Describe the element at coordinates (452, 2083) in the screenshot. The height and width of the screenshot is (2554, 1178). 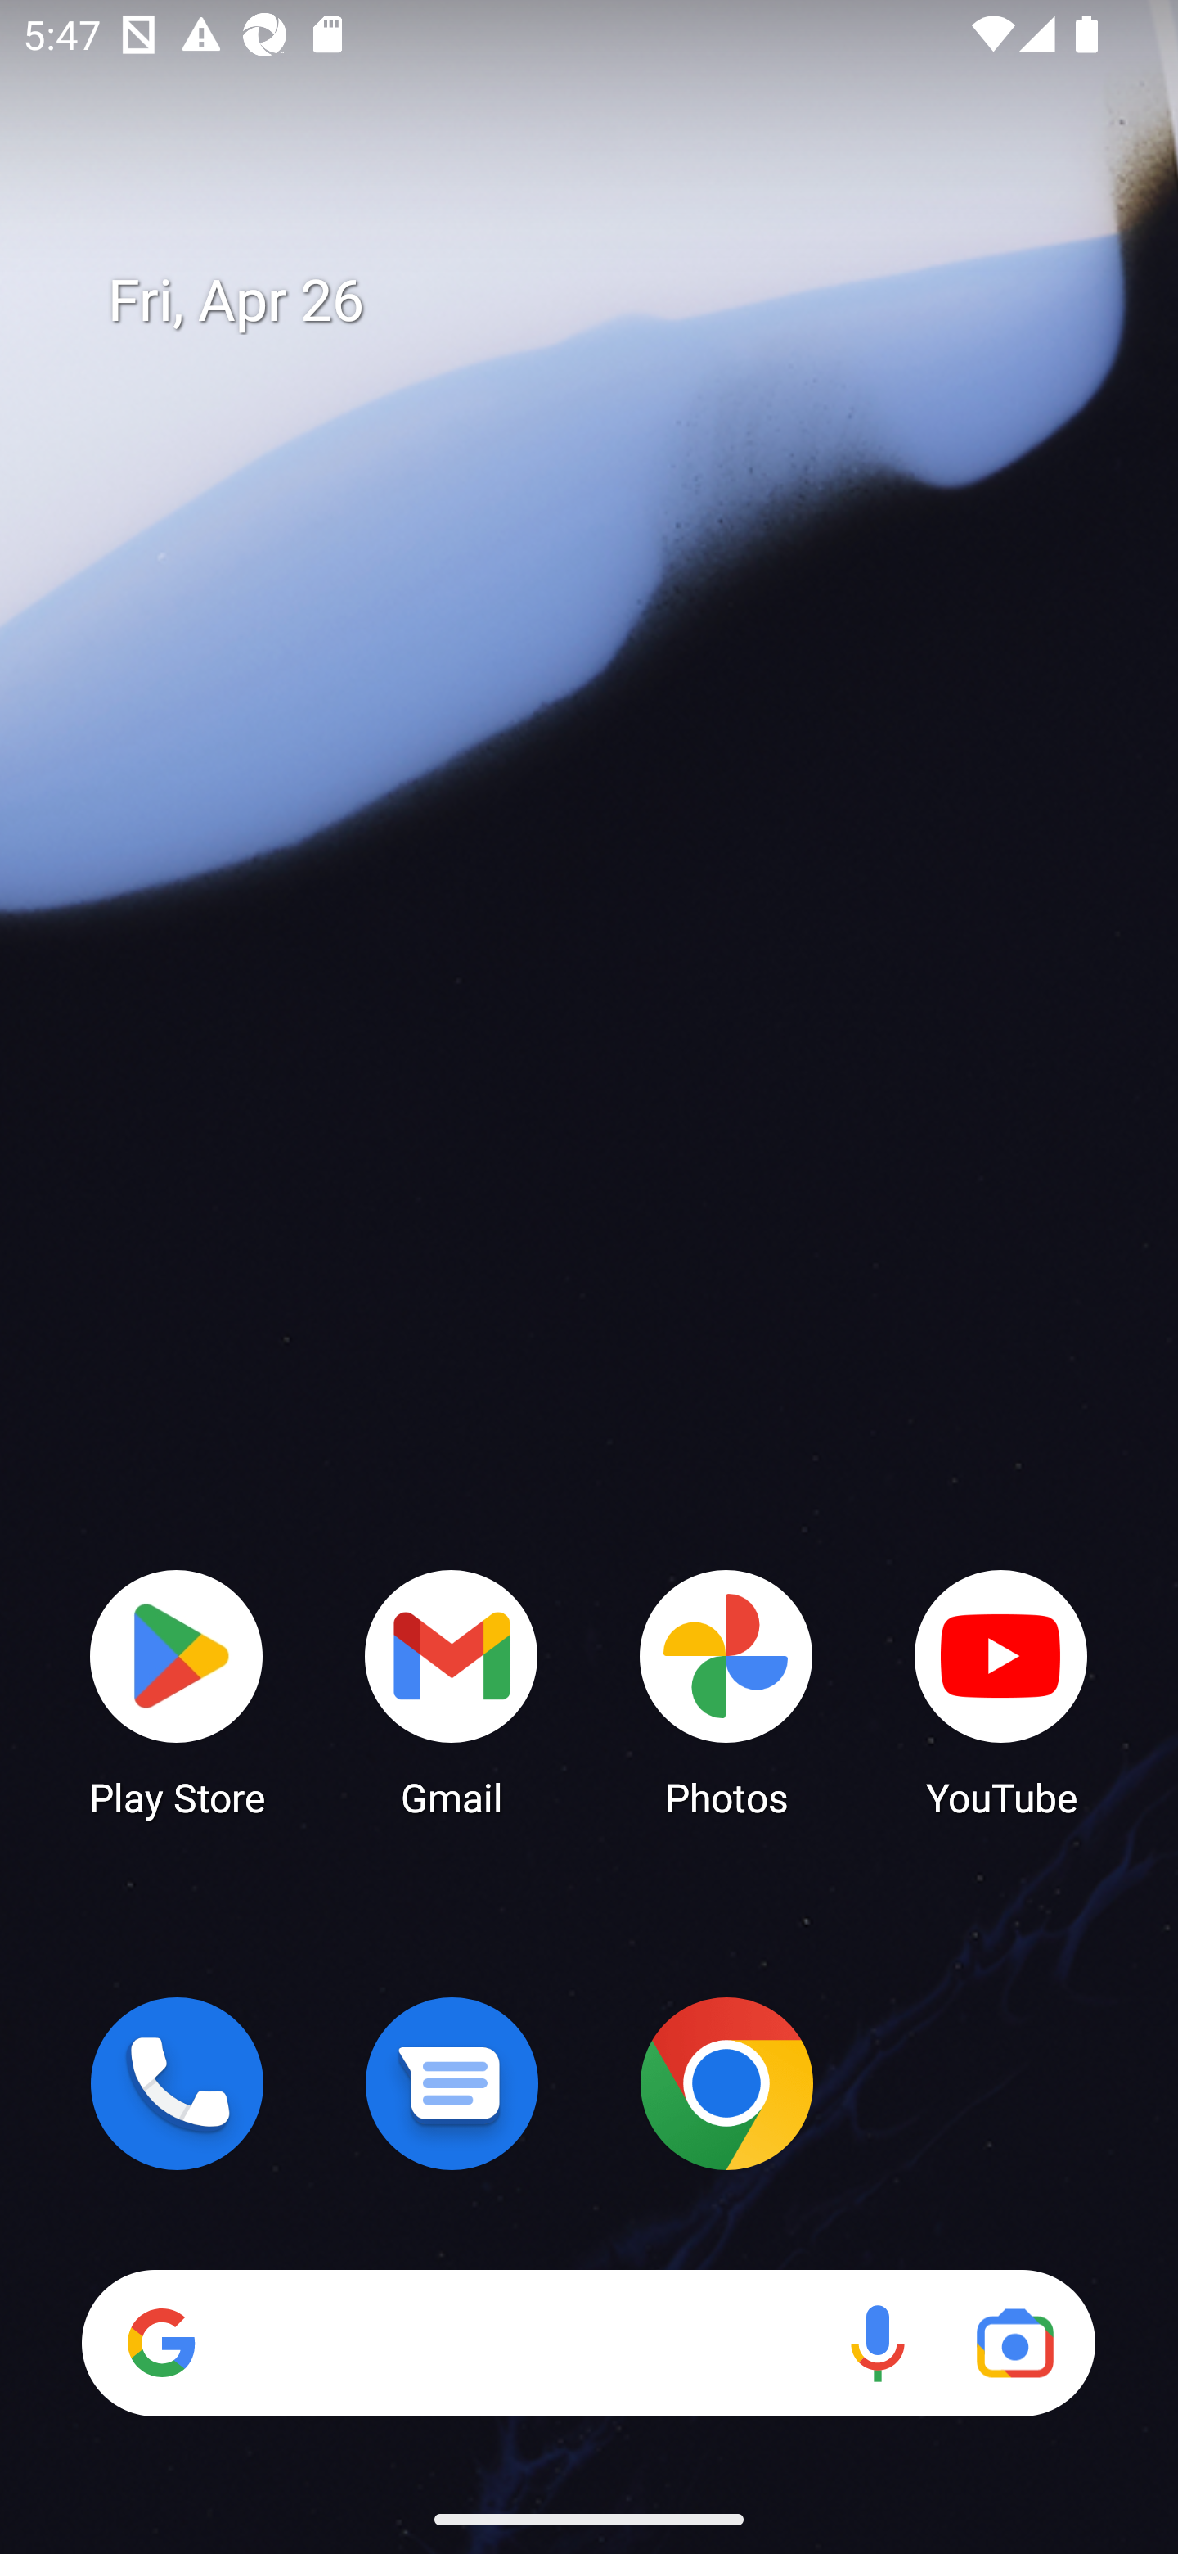
I see `Messages` at that location.